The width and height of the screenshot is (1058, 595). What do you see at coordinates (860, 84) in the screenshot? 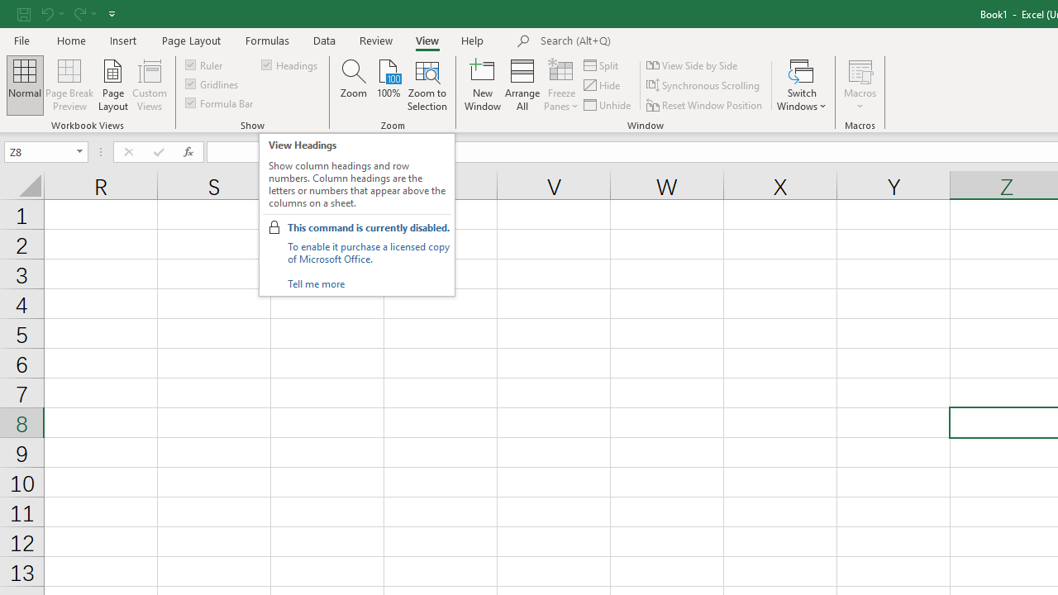
I see `Macros` at bounding box center [860, 84].